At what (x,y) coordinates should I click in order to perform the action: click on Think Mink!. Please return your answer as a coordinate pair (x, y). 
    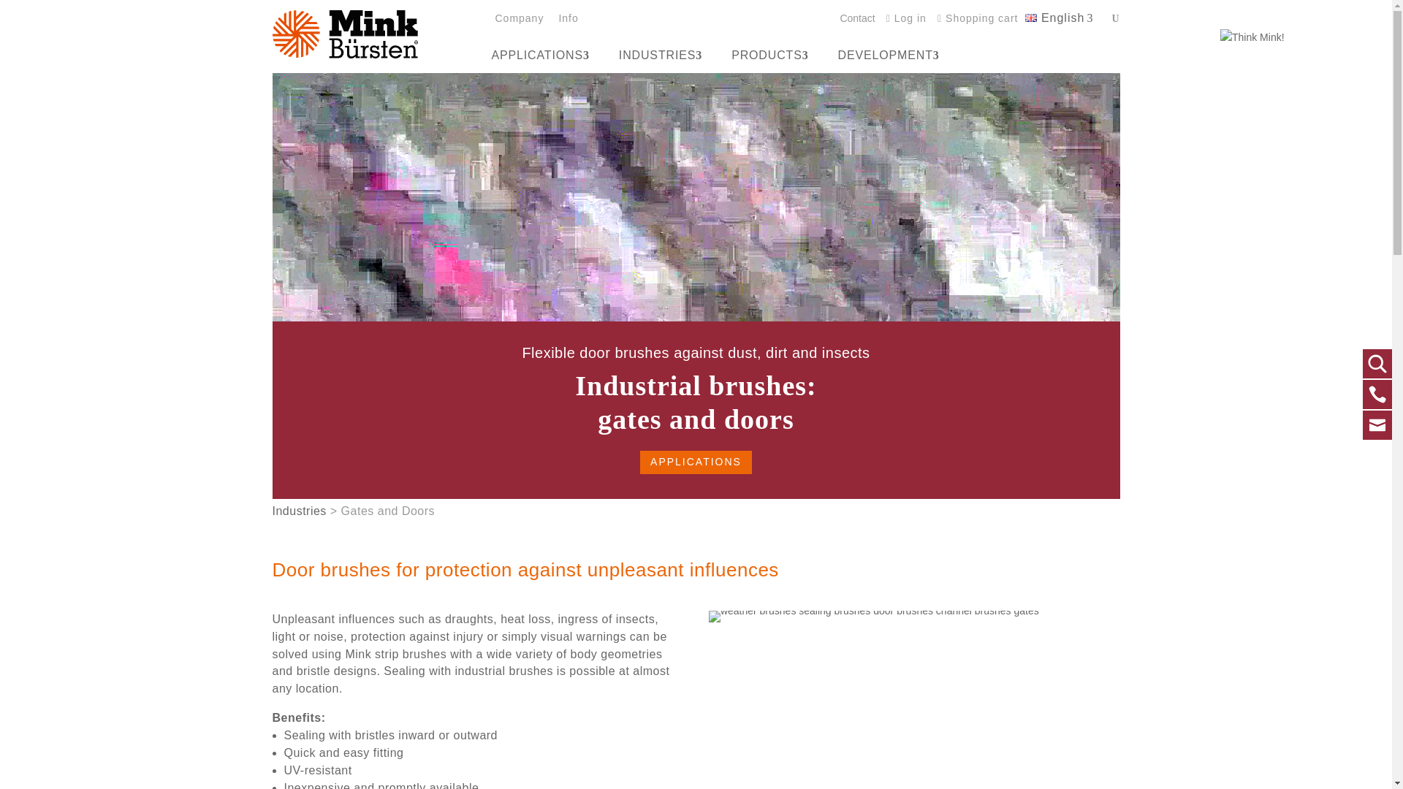
    Looking at the image, I should click on (1059, 18).